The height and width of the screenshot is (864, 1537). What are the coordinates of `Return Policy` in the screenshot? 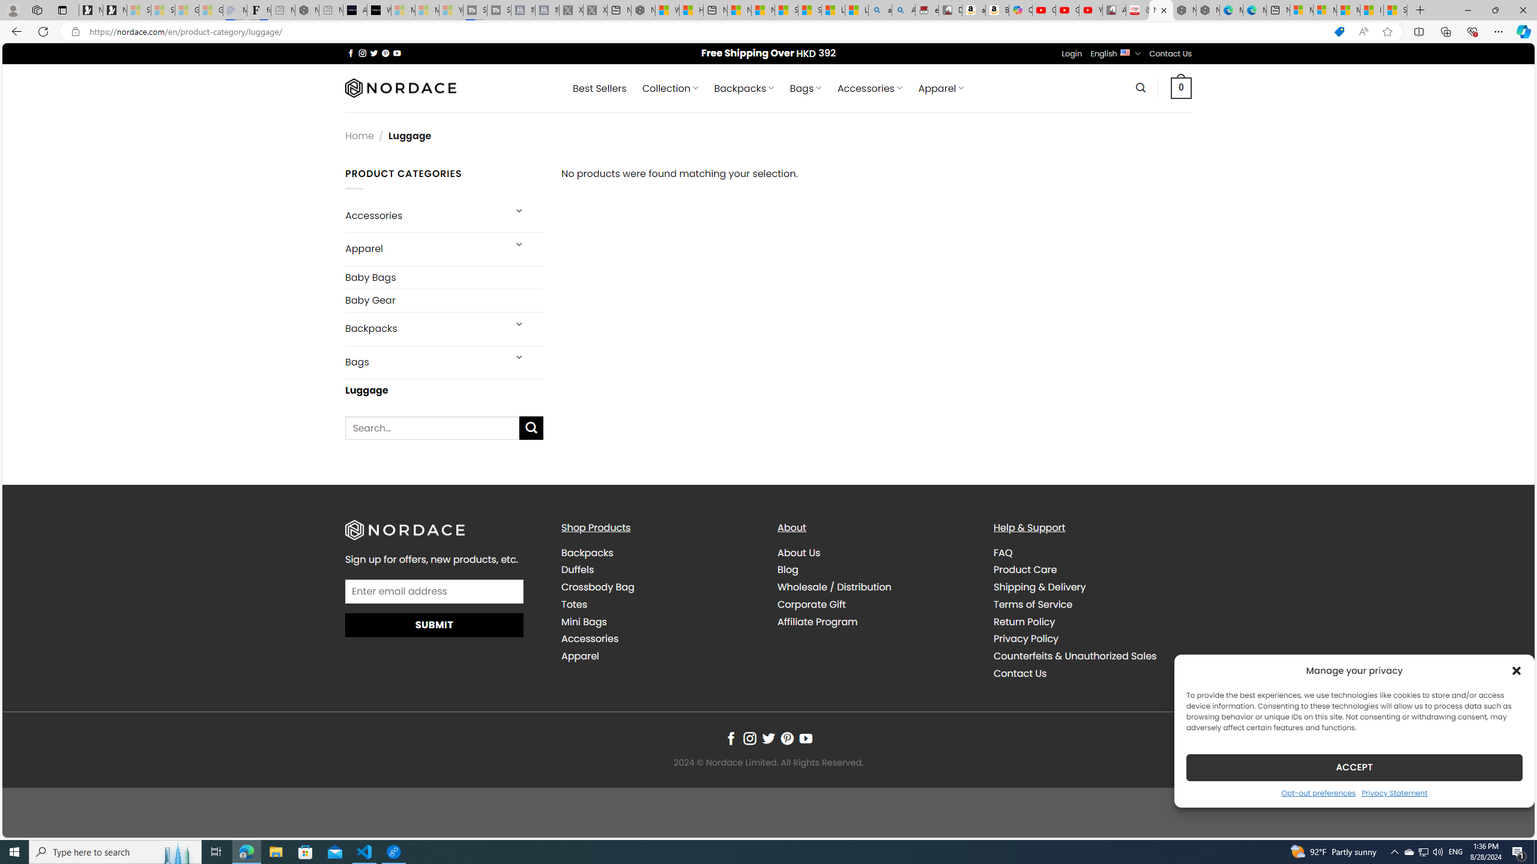 It's located at (1092, 622).